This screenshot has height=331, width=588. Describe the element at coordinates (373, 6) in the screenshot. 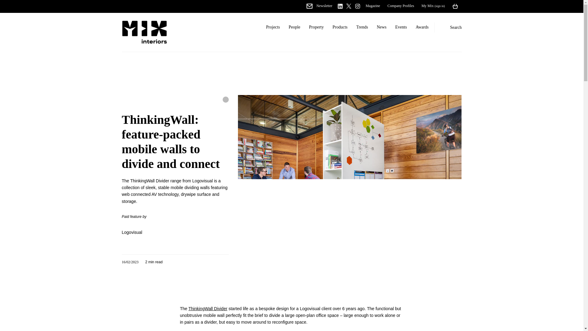

I see `Magazine` at that location.